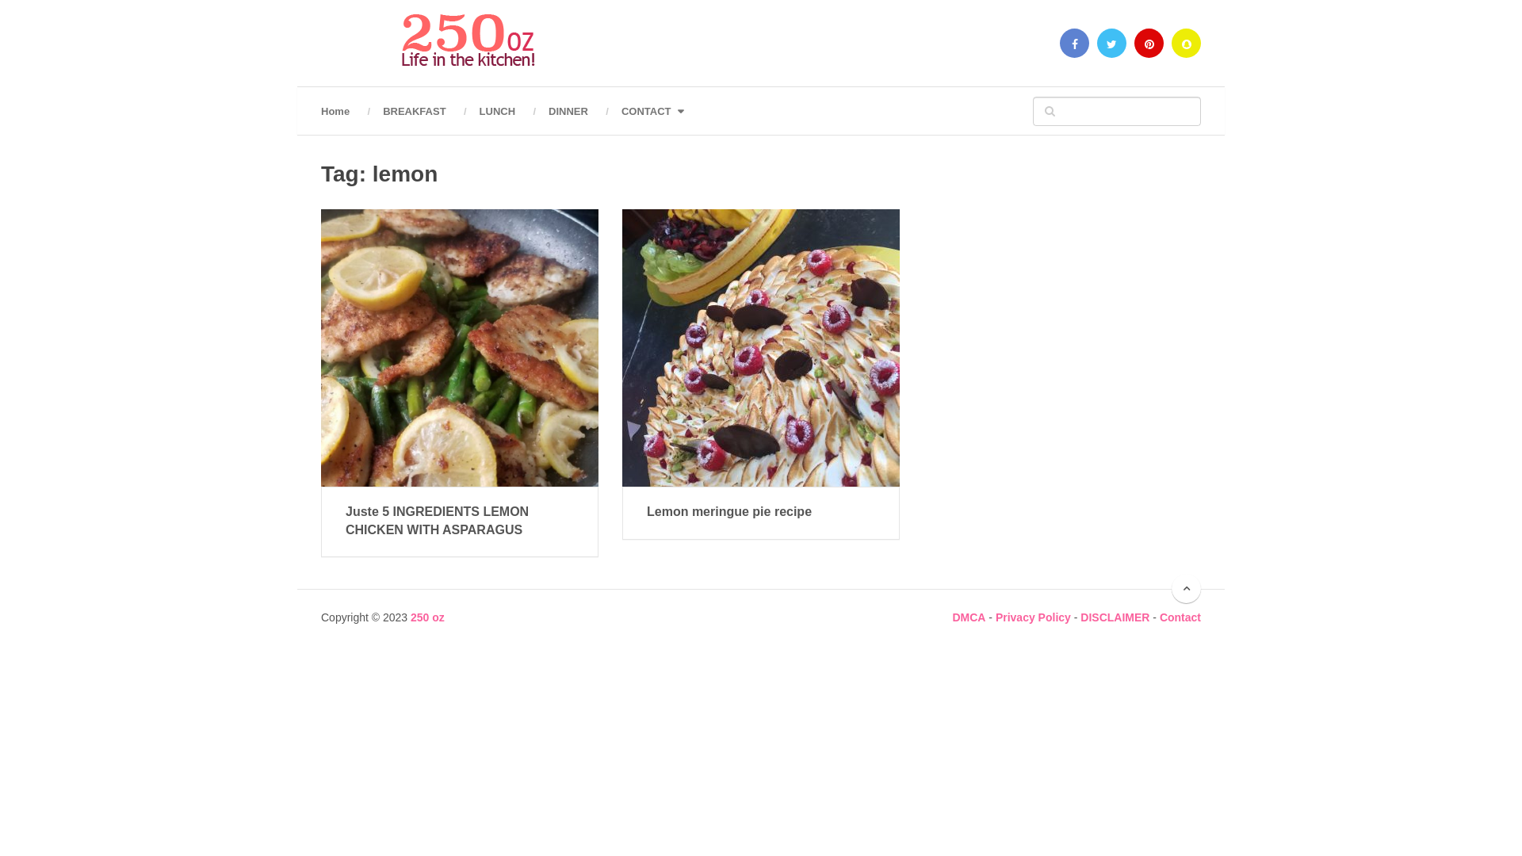 Image resolution: width=1522 pixels, height=856 pixels. Describe the element at coordinates (428, 617) in the screenshot. I see `250 oz` at that location.